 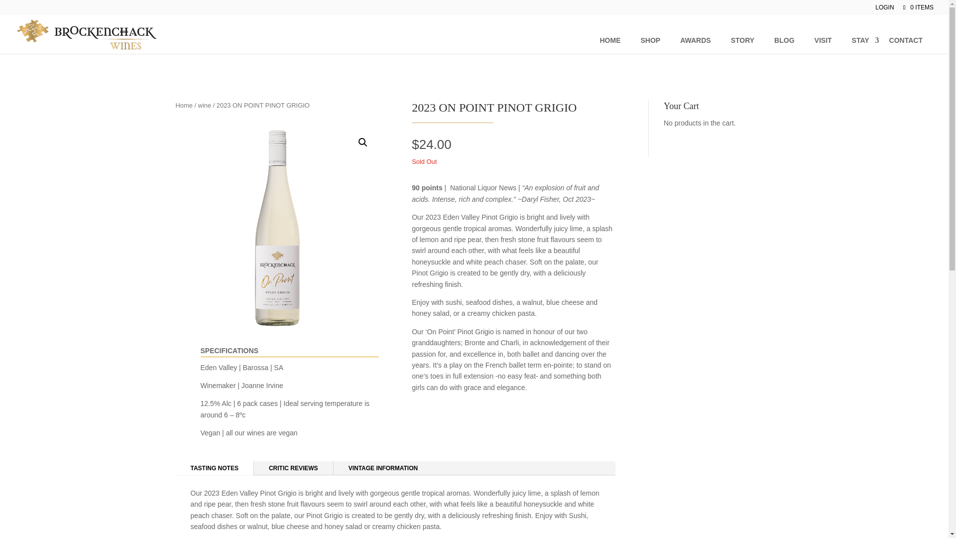 What do you see at coordinates (824, 40) in the screenshot?
I see `VISIT` at bounding box center [824, 40].